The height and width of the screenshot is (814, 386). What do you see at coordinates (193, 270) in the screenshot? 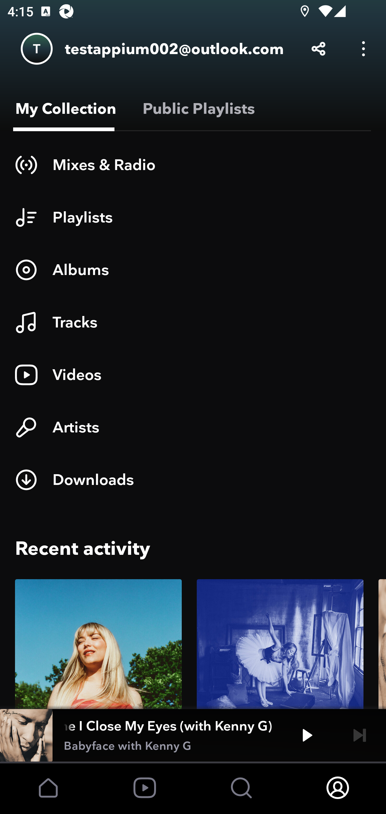
I see `Albums` at bounding box center [193, 270].